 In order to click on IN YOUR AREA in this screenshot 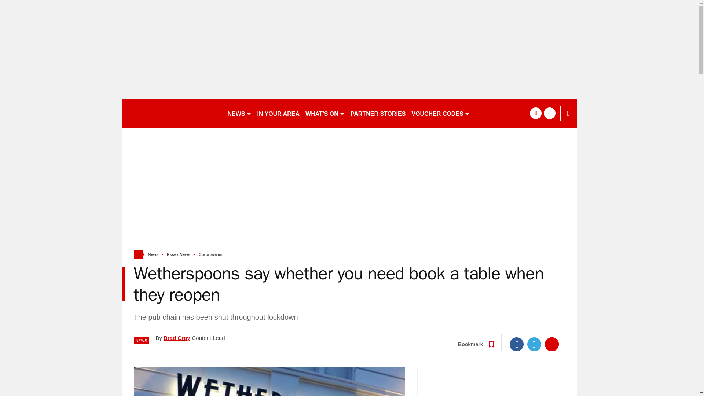, I will do `click(278, 113)`.